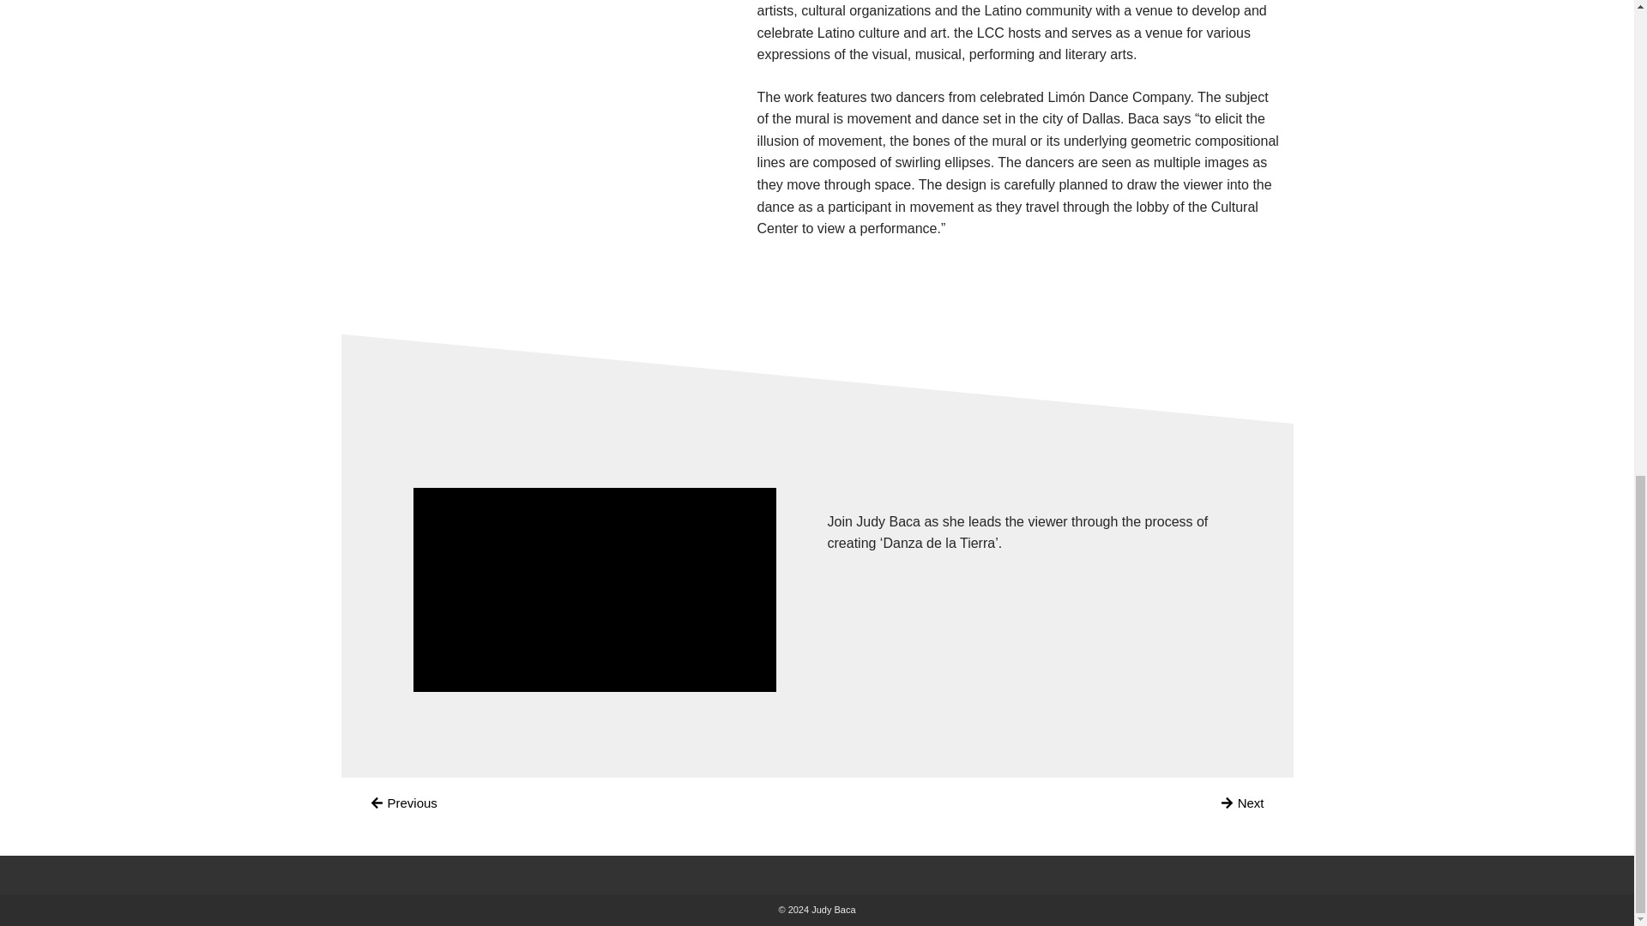 Image resolution: width=1647 pixels, height=926 pixels. I want to click on Previous, so click(403, 803).